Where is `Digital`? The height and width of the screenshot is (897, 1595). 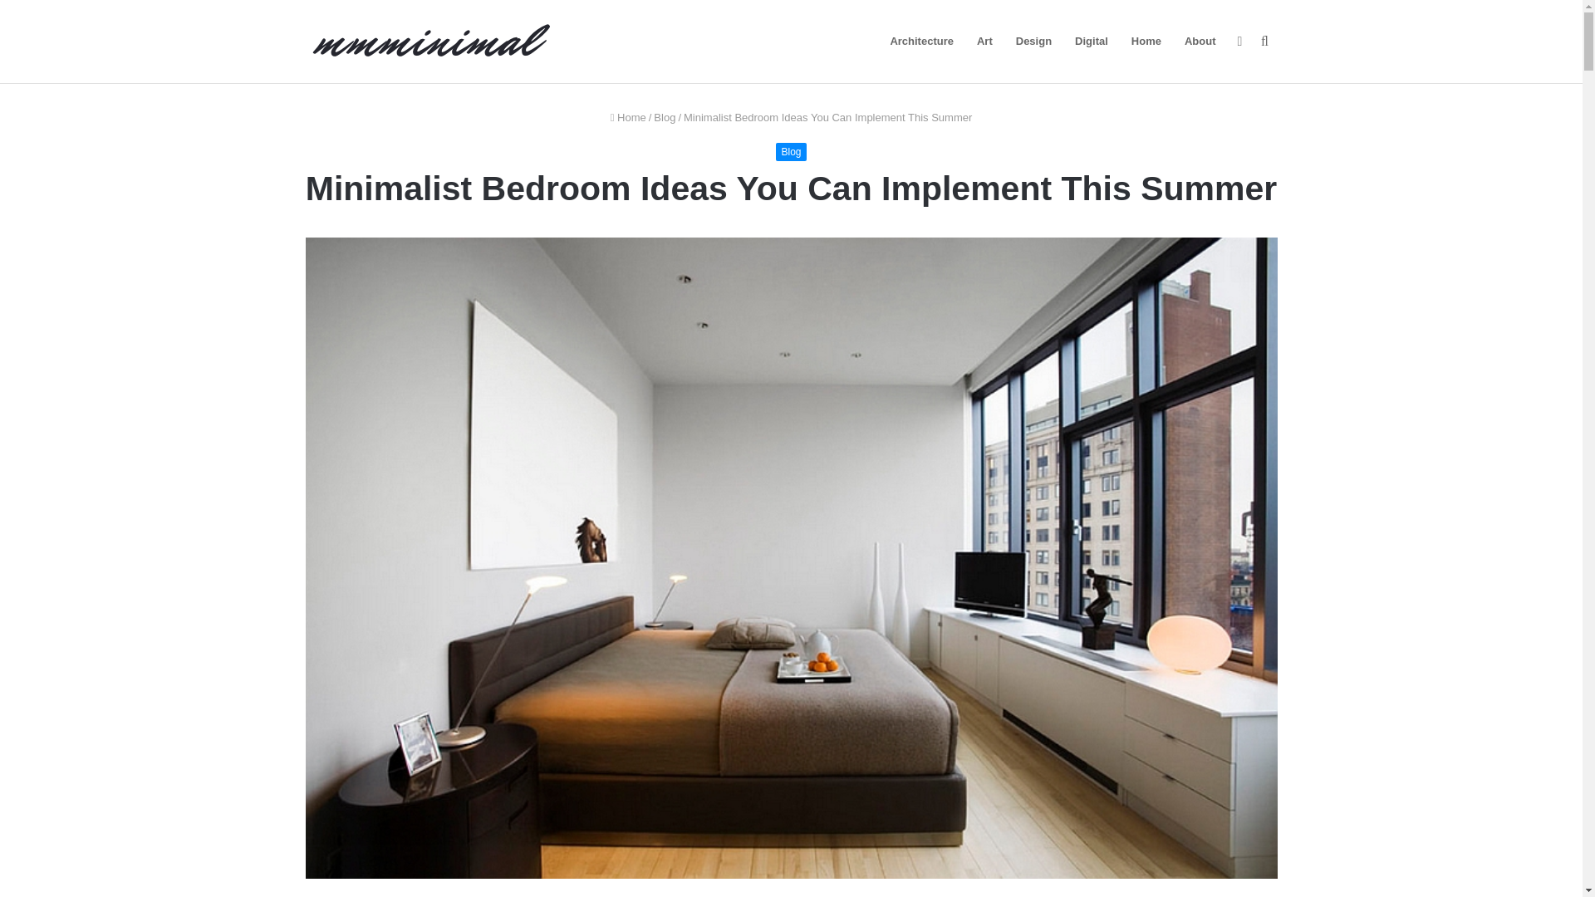
Digital is located at coordinates (1092, 42).